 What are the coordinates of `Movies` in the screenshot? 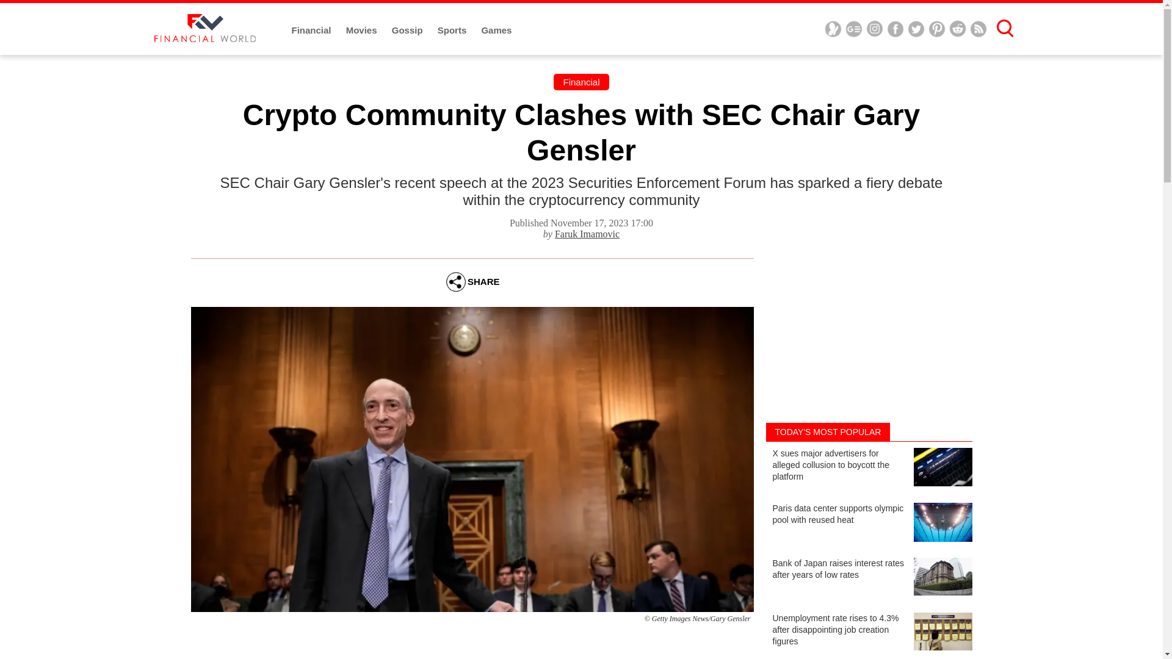 It's located at (363, 31).